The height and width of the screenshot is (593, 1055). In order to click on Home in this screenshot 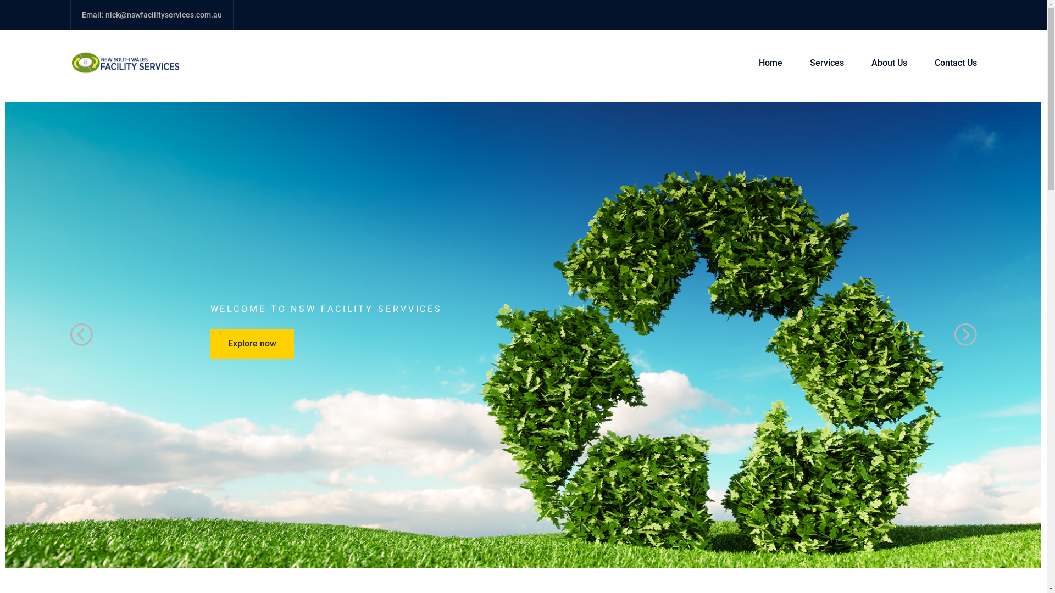, I will do `click(770, 63)`.